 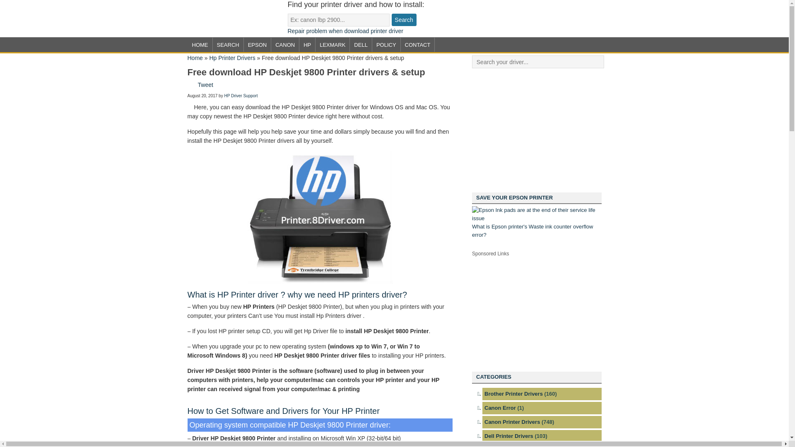 What do you see at coordinates (241, 95) in the screenshot?
I see `HP Driver Support` at bounding box center [241, 95].